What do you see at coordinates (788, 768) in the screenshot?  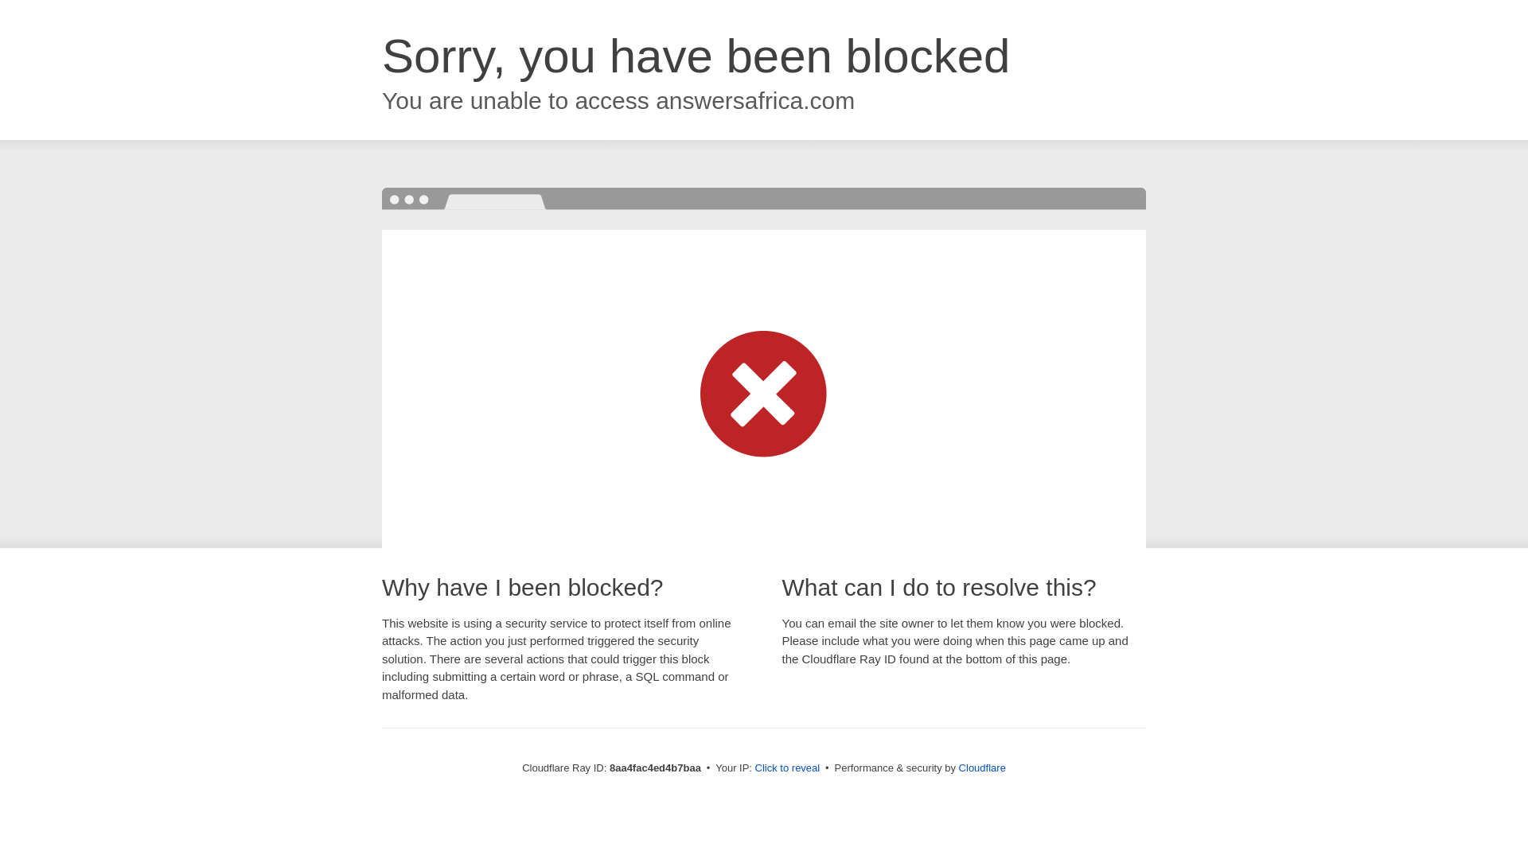 I see `Click to reveal` at bounding box center [788, 768].